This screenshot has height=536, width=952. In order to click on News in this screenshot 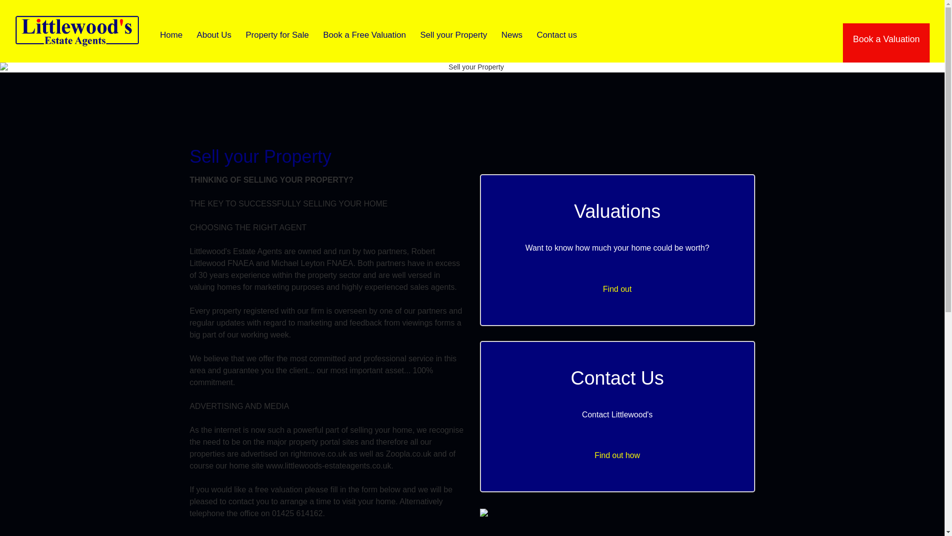, I will do `click(886, 43)`.